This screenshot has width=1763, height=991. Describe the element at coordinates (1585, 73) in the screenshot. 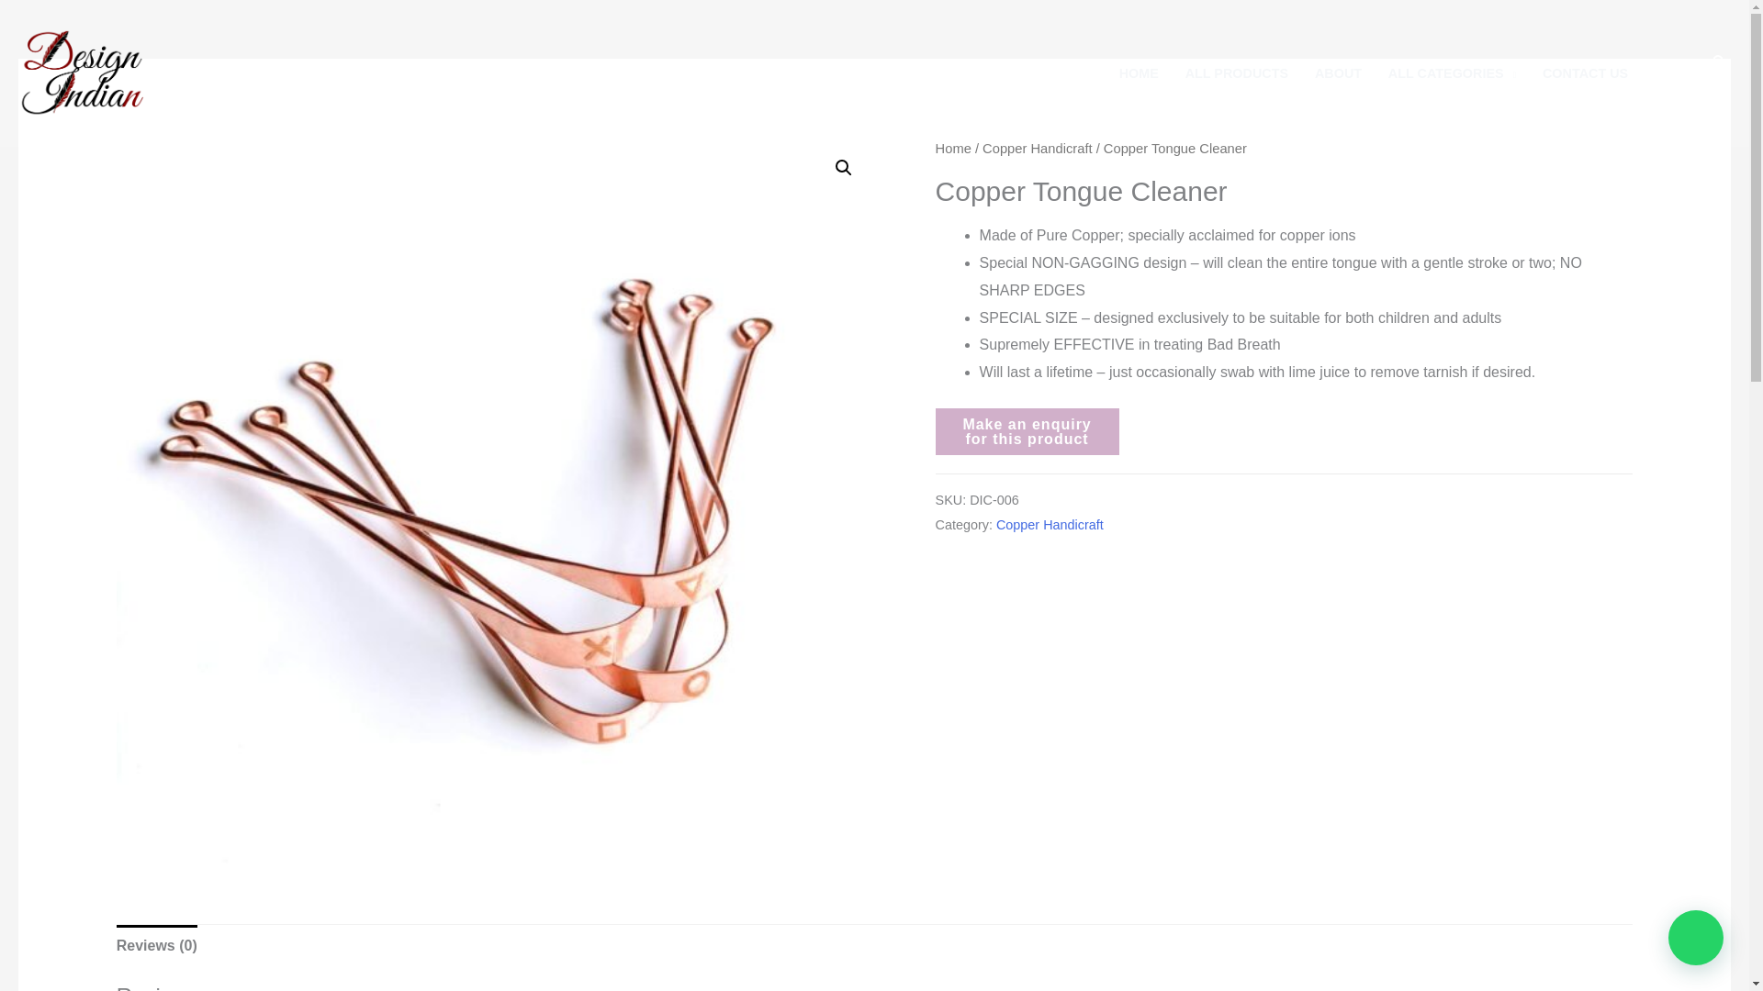

I see `CONTACT US` at that location.